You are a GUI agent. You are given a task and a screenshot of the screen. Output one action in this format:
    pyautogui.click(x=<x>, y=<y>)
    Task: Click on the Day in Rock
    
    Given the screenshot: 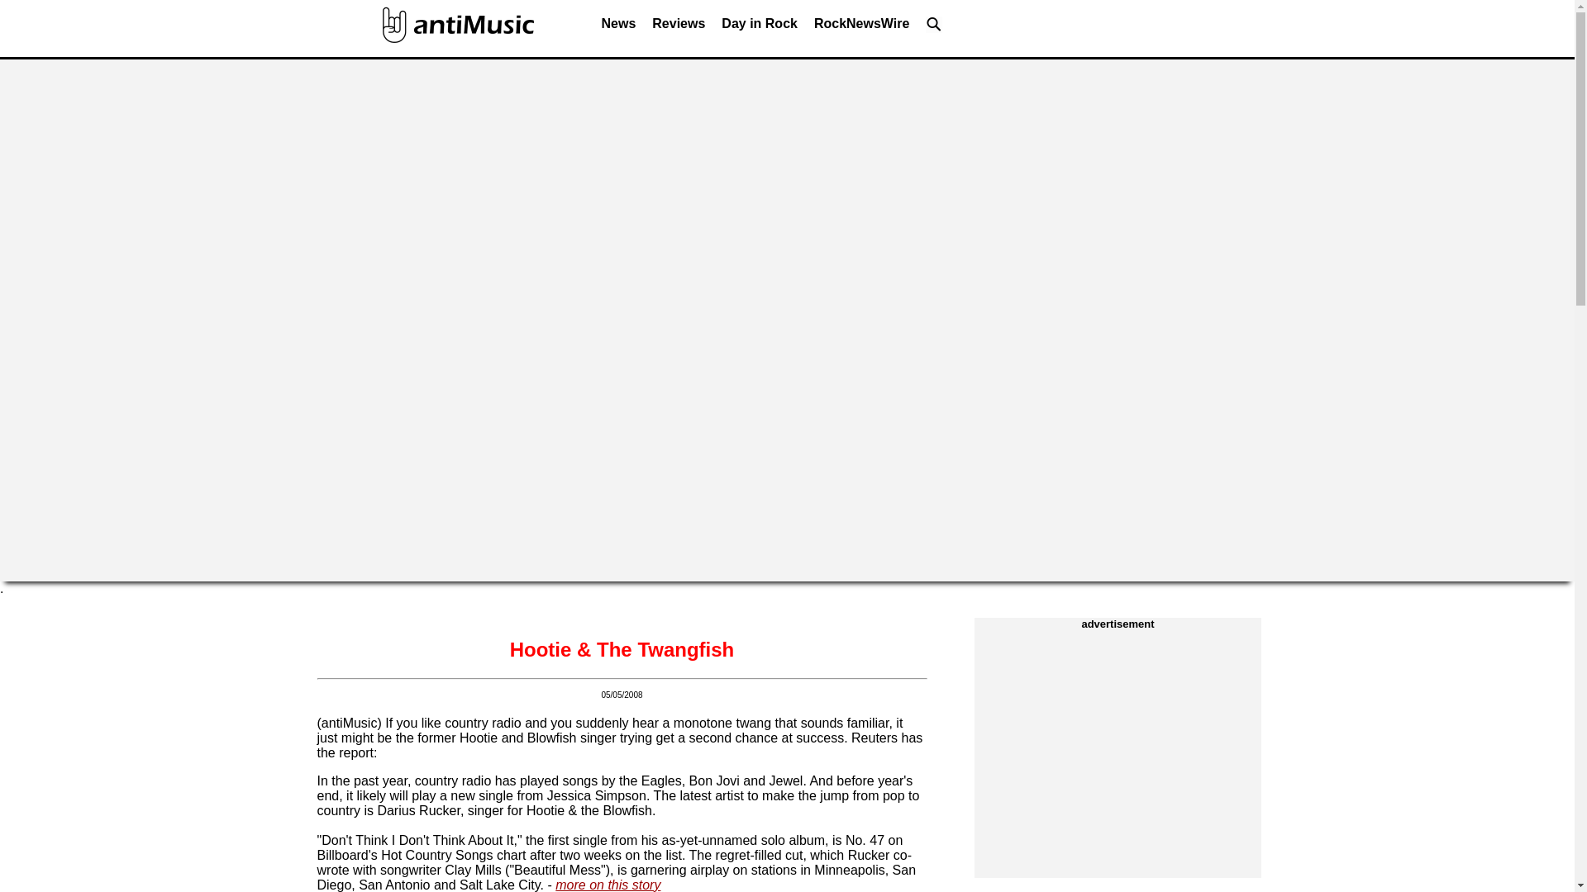 What is the action you would take?
    pyautogui.click(x=759, y=28)
    